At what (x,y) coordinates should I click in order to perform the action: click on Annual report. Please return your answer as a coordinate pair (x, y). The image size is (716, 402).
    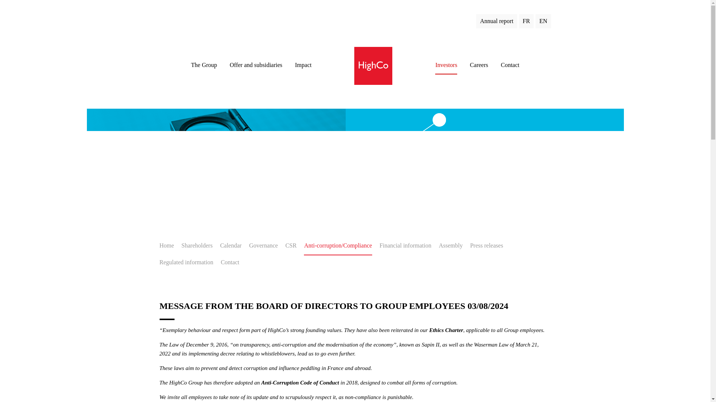
    Looking at the image, I should click on (495, 21).